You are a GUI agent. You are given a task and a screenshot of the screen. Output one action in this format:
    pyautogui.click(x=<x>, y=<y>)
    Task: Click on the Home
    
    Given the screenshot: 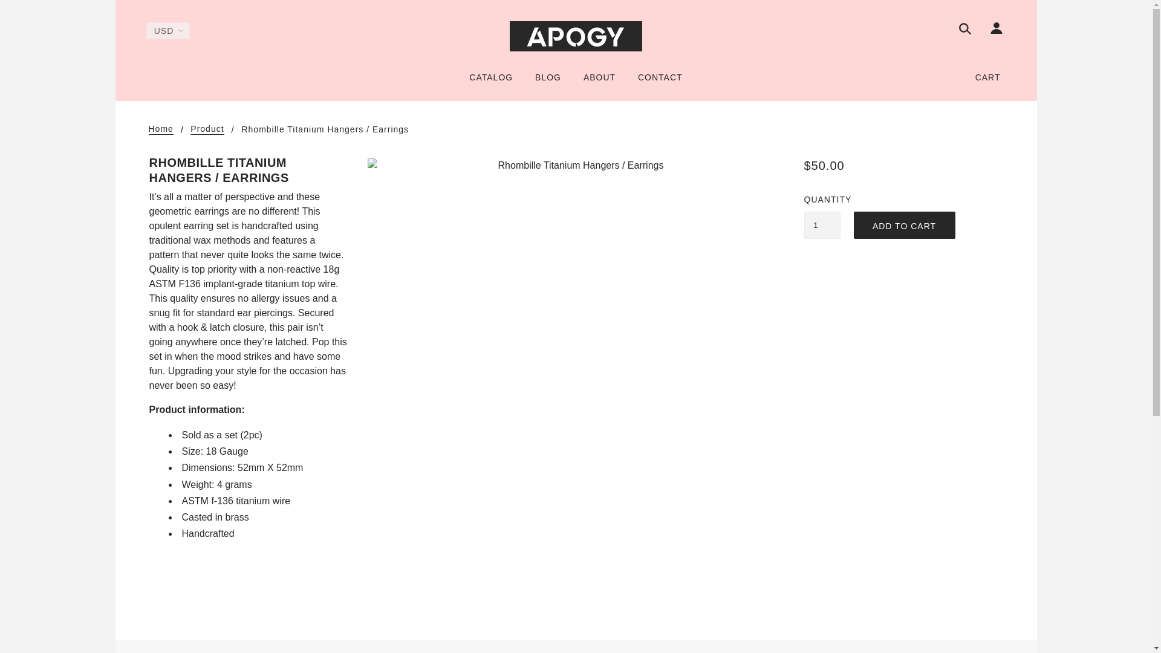 What is the action you would take?
    pyautogui.click(x=161, y=129)
    